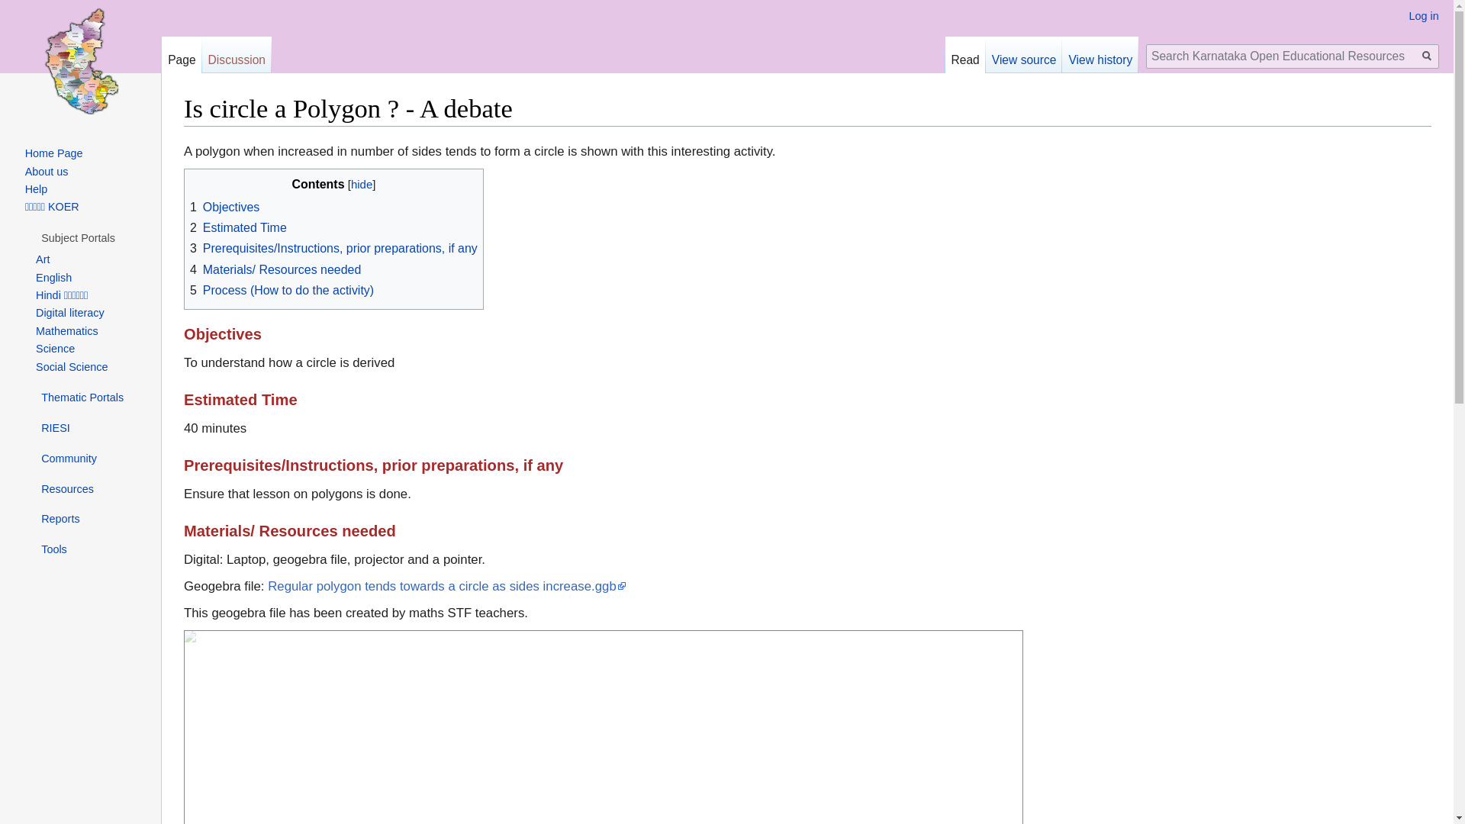 The height and width of the screenshot is (824, 1465). Describe the element at coordinates (66, 330) in the screenshot. I see `Mathematics` at that location.